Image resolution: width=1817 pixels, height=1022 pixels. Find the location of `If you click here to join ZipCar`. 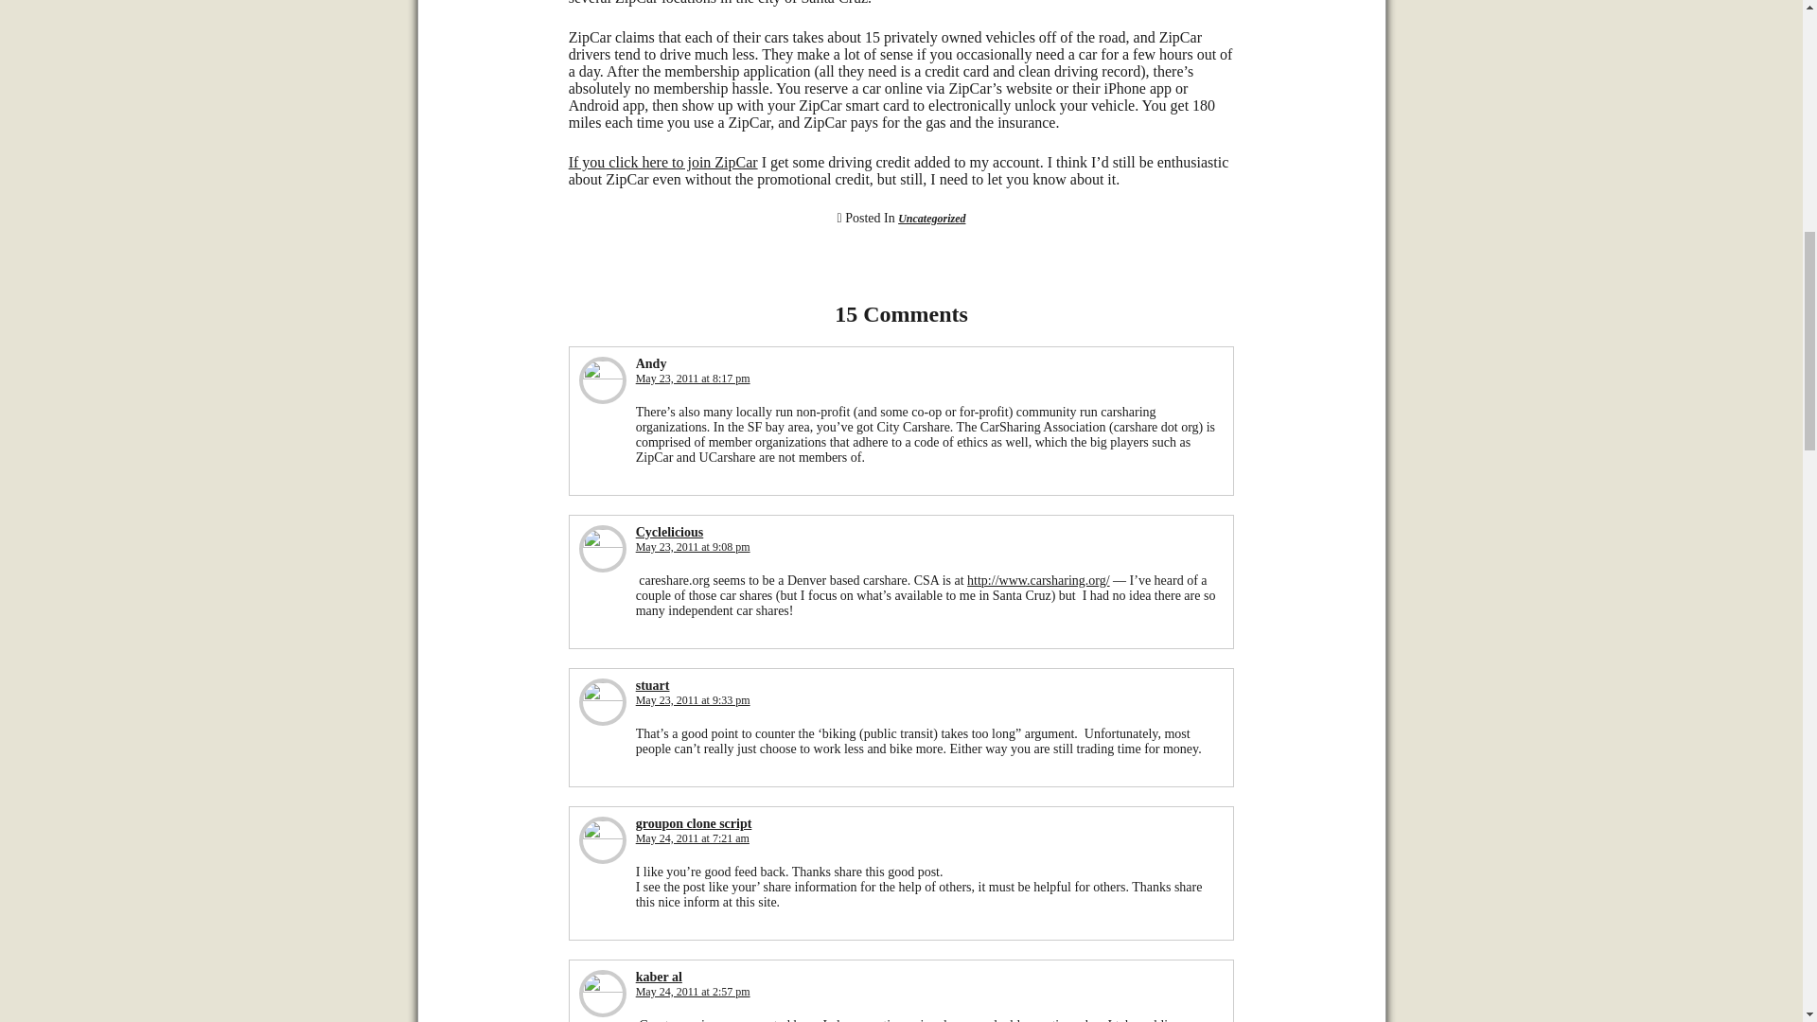

If you click here to join ZipCar is located at coordinates (662, 163).